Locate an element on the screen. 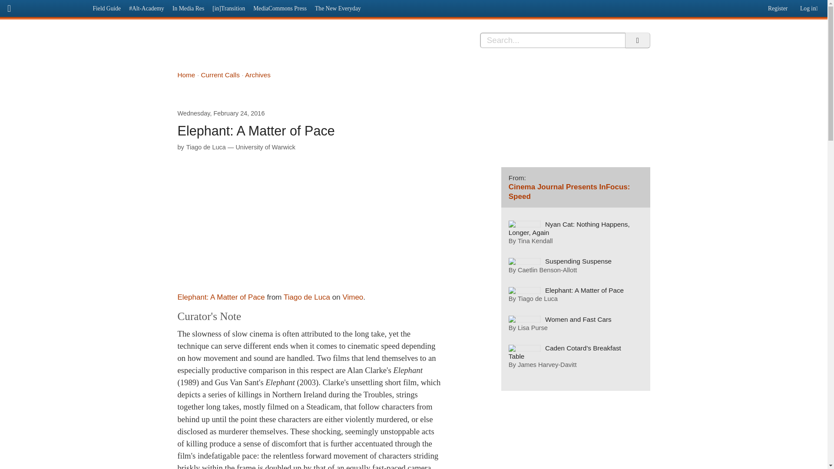 The height and width of the screenshot is (469, 834). Enter the terms you wish to search for. is located at coordinates (553, 40).